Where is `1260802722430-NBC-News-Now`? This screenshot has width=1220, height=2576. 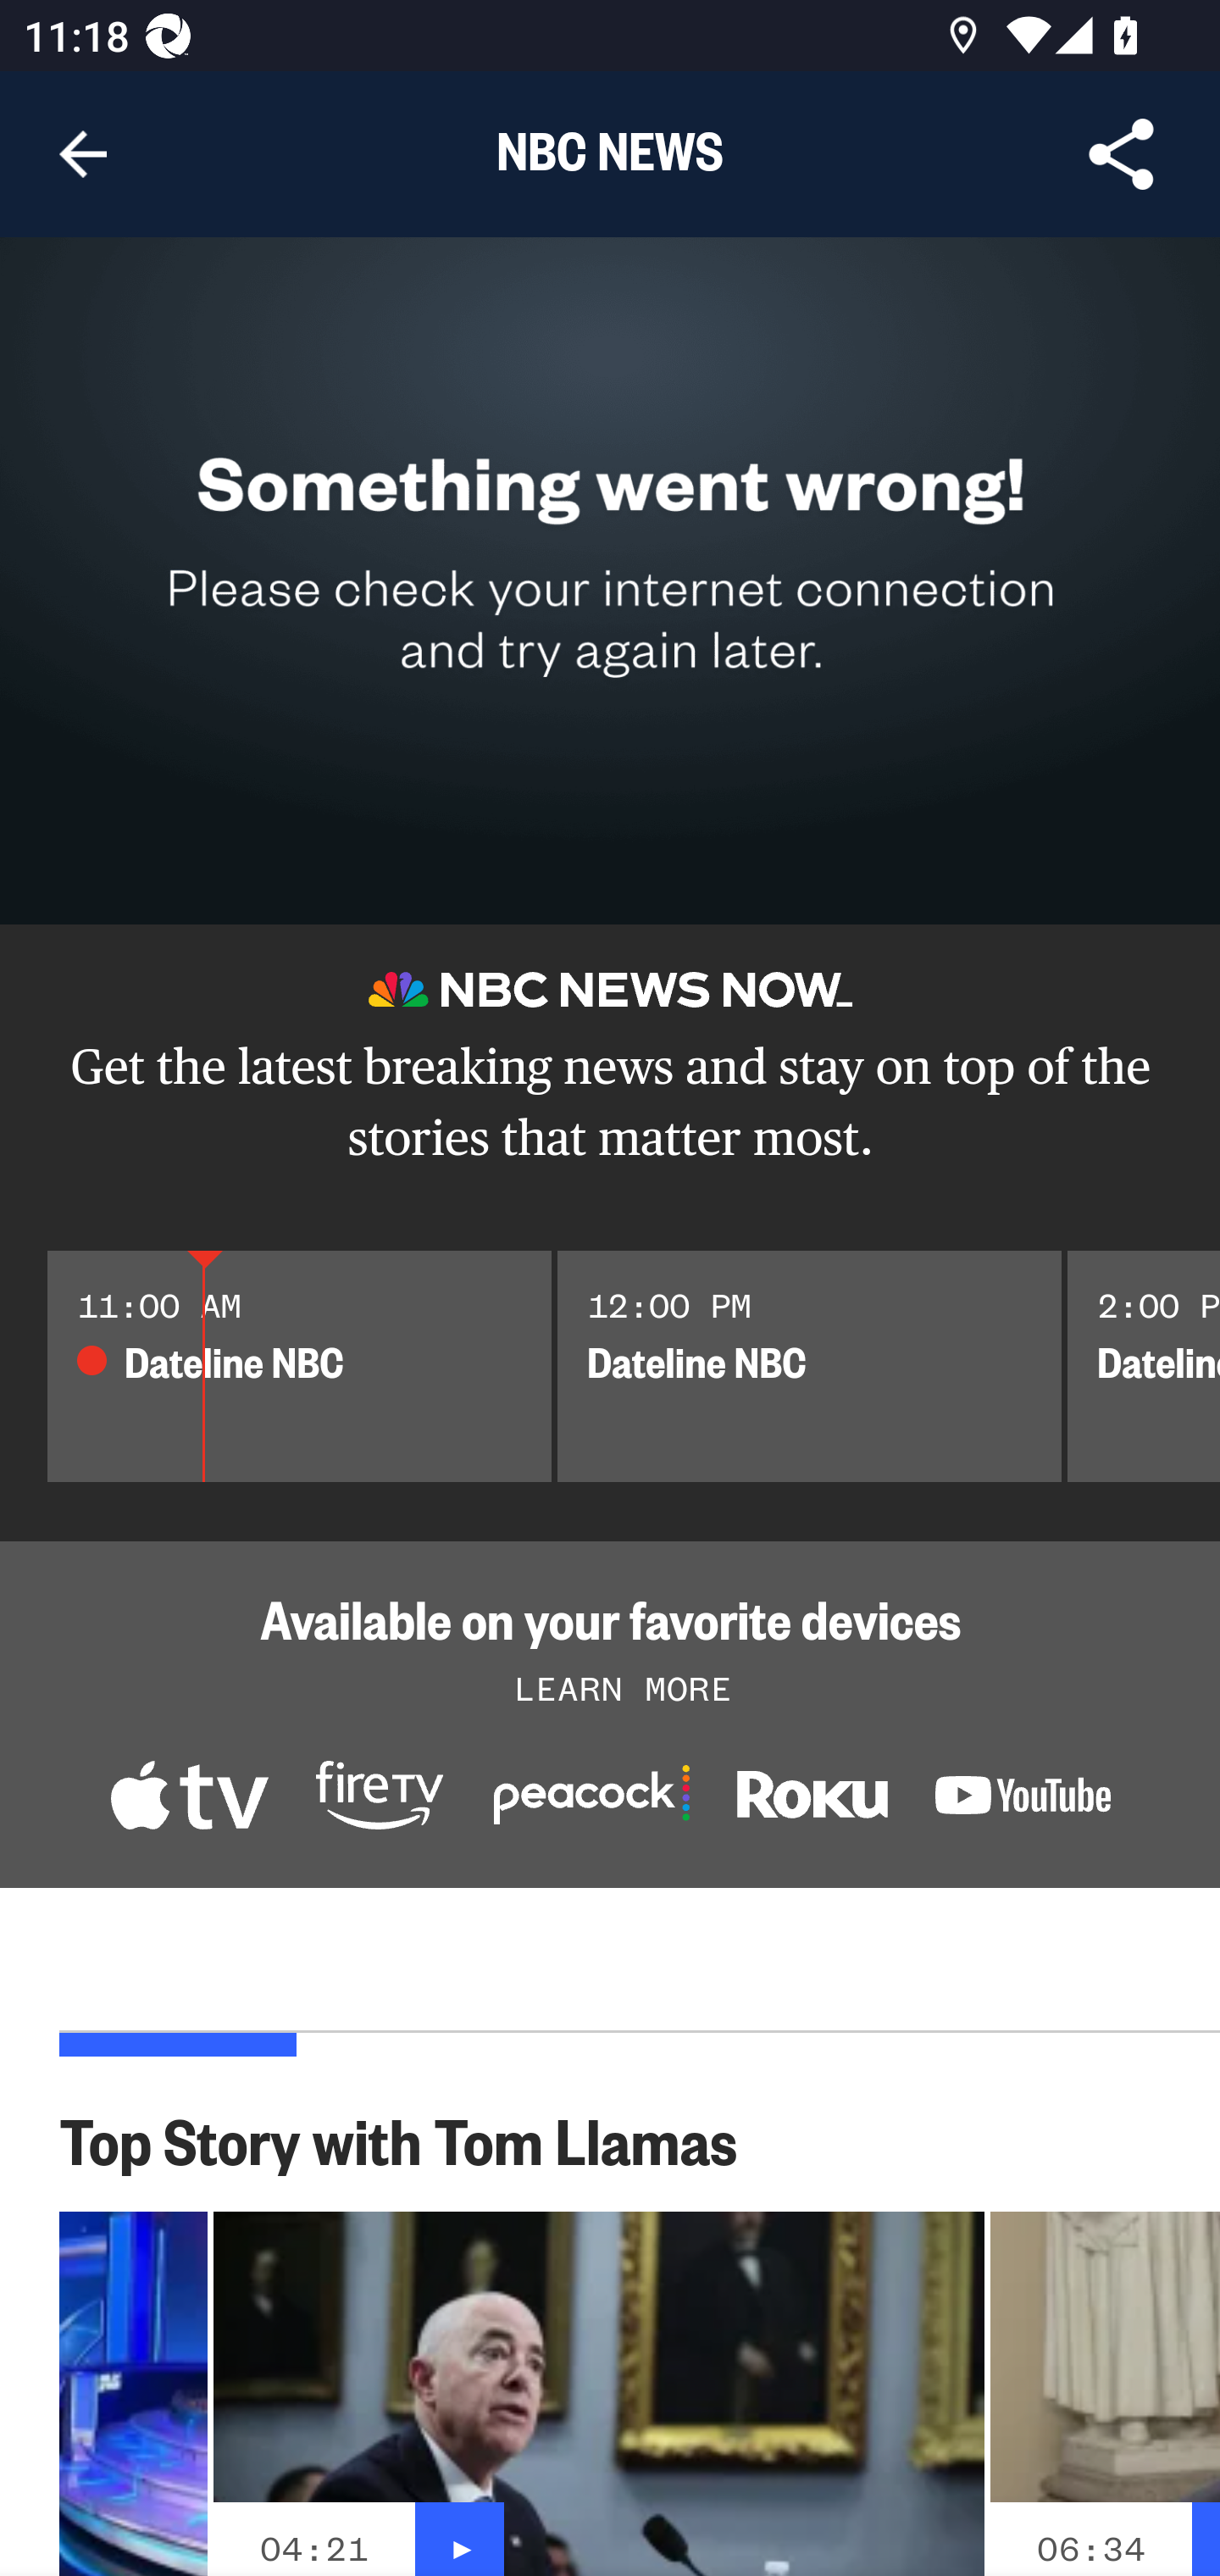
1260802722430-NBC-News-Now is located at coordinates (188, 1799).